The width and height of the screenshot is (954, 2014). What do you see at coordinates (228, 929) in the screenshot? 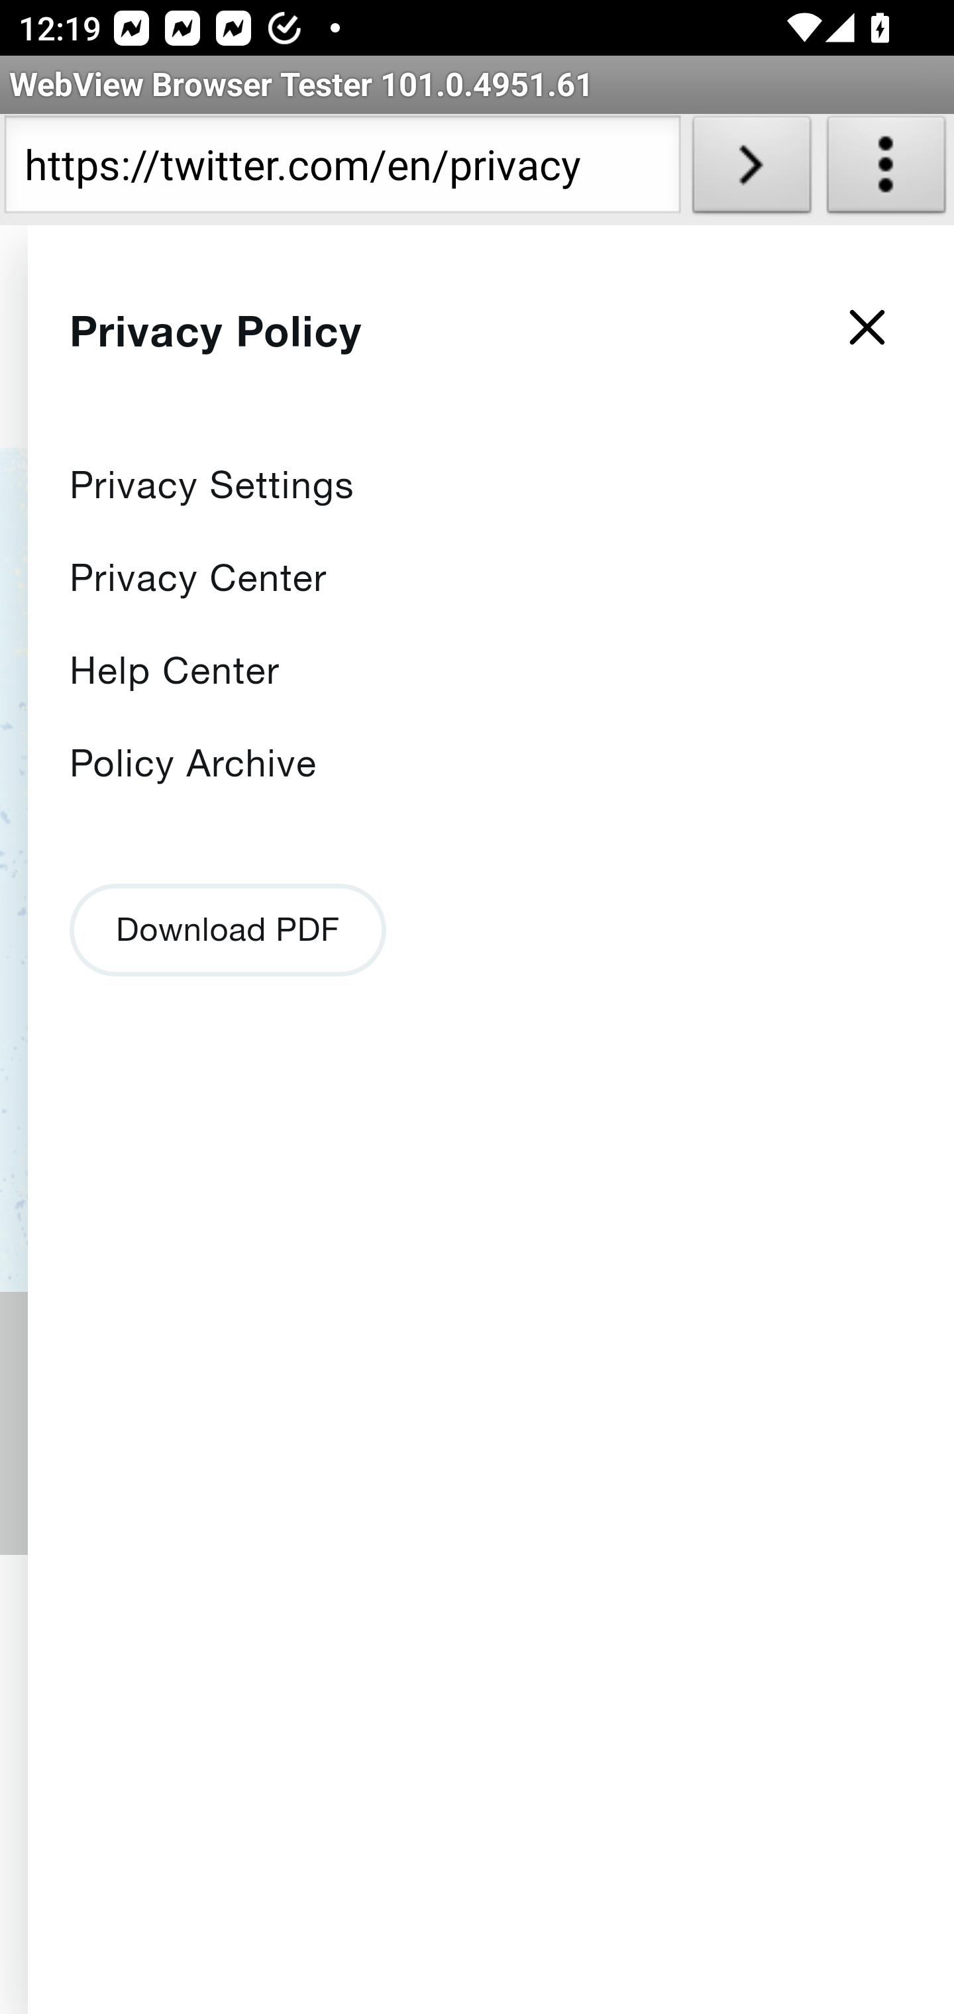
I see `Download PDF` at bounding box center [228, 929].